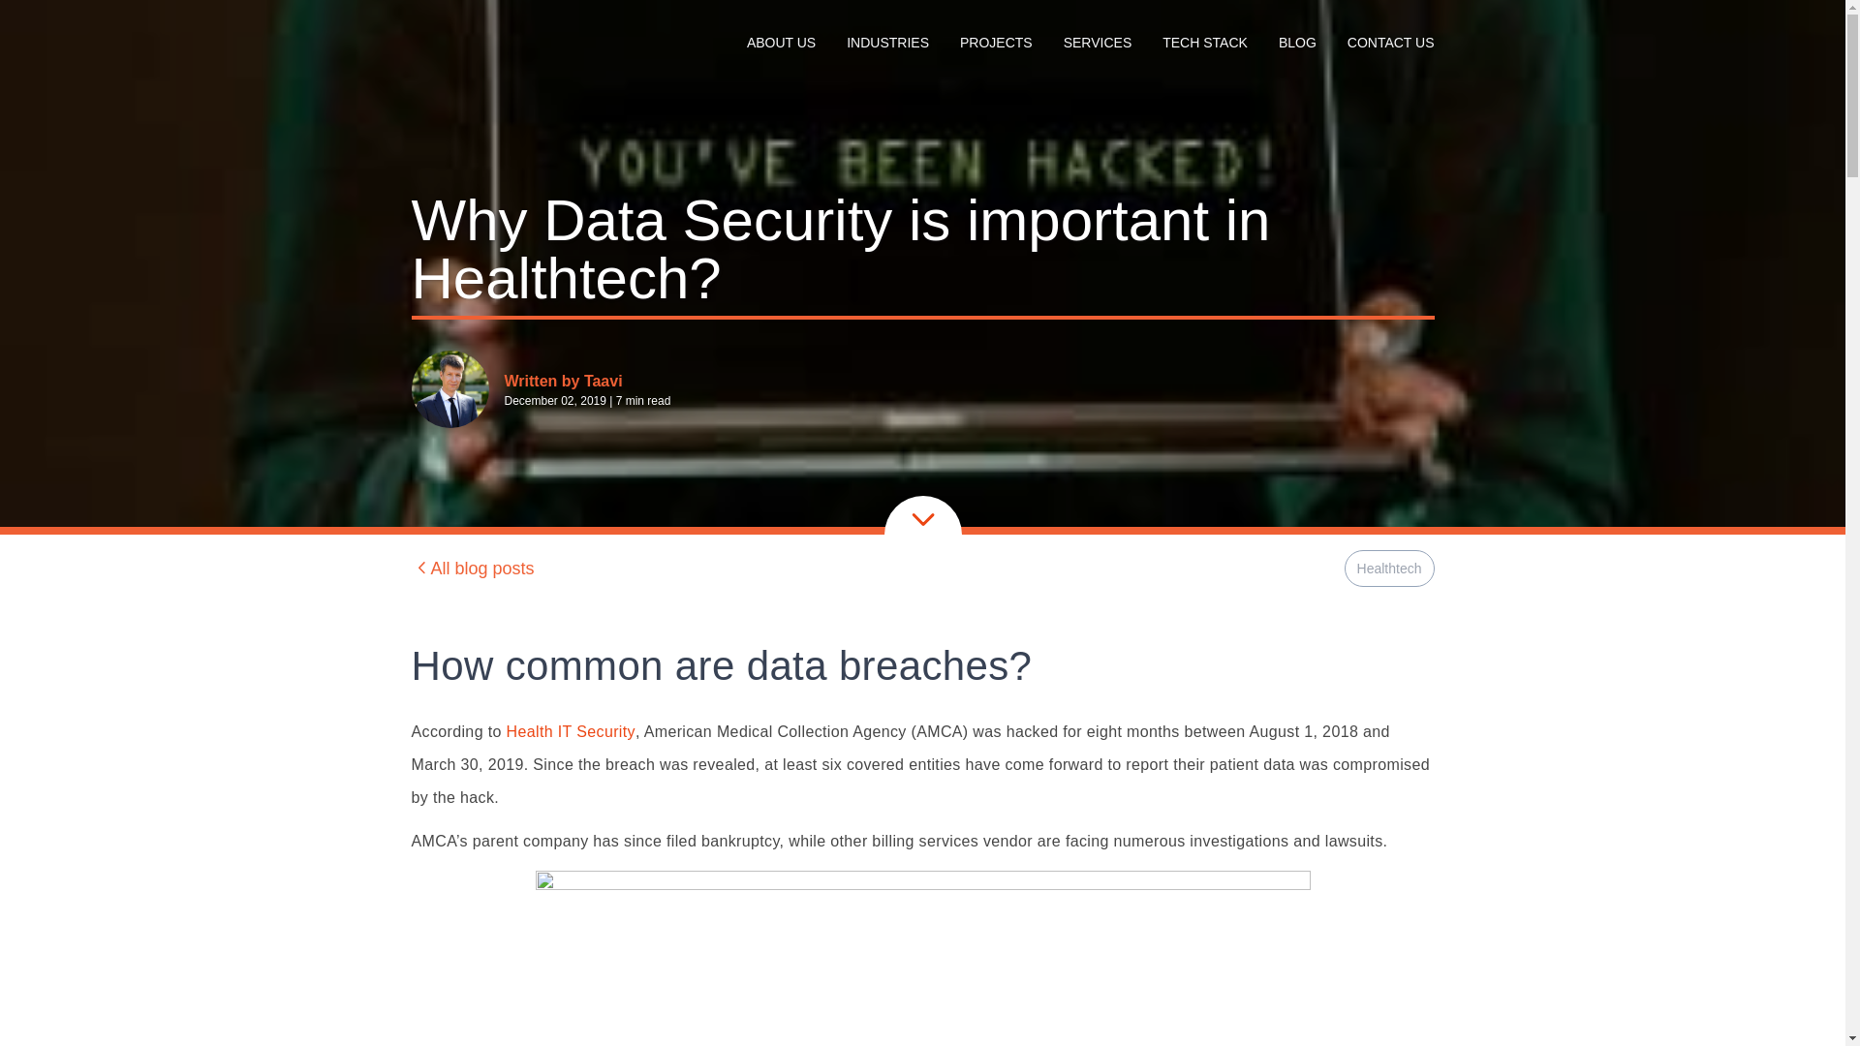 The height and width of the screenshot is (1046, 1860). What do you see at coordinates (1298, 42) in the screenshot?
I see `BLOG` at bounding box center [1298, 42].